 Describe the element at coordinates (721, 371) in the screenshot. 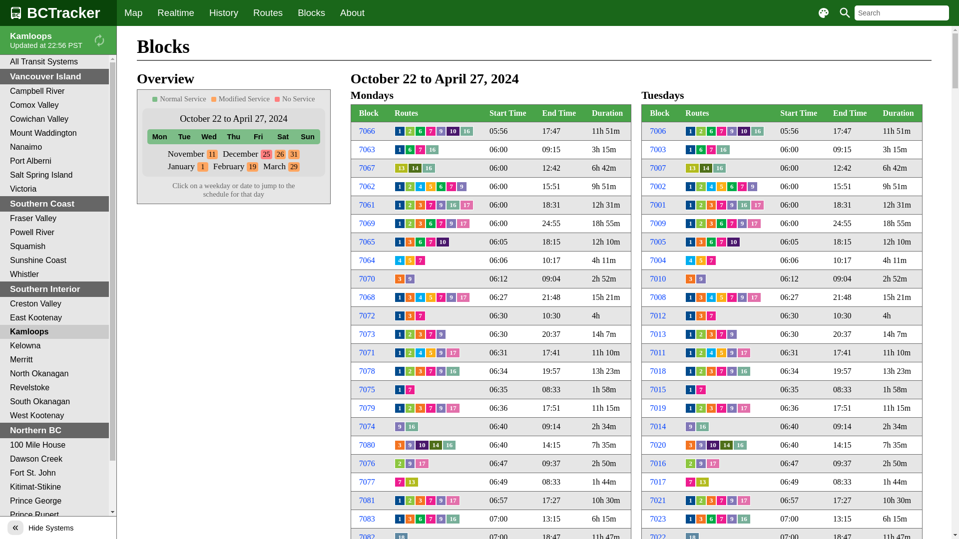

I see `7` at that location.